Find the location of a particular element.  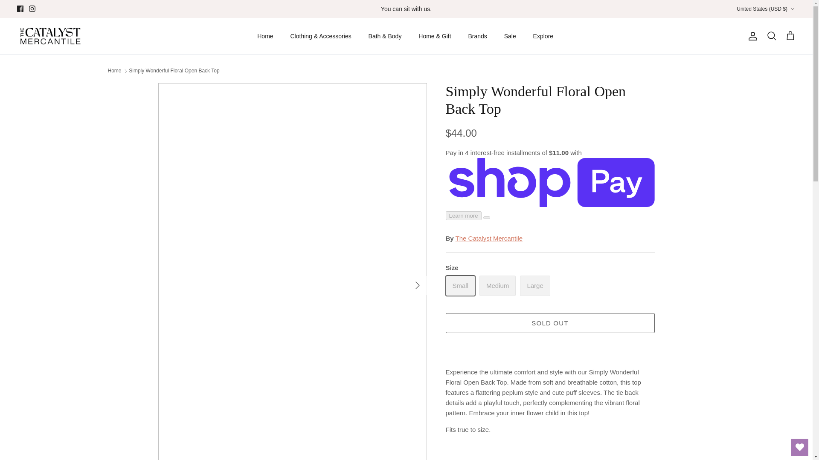

Down is located at coordinates (792, 9).